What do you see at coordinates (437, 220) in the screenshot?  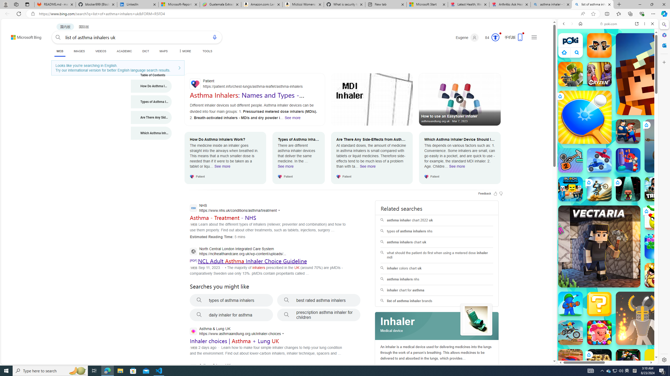 I see `asthma inhaler chart 2022 uk` at bounding box center [437, 220].